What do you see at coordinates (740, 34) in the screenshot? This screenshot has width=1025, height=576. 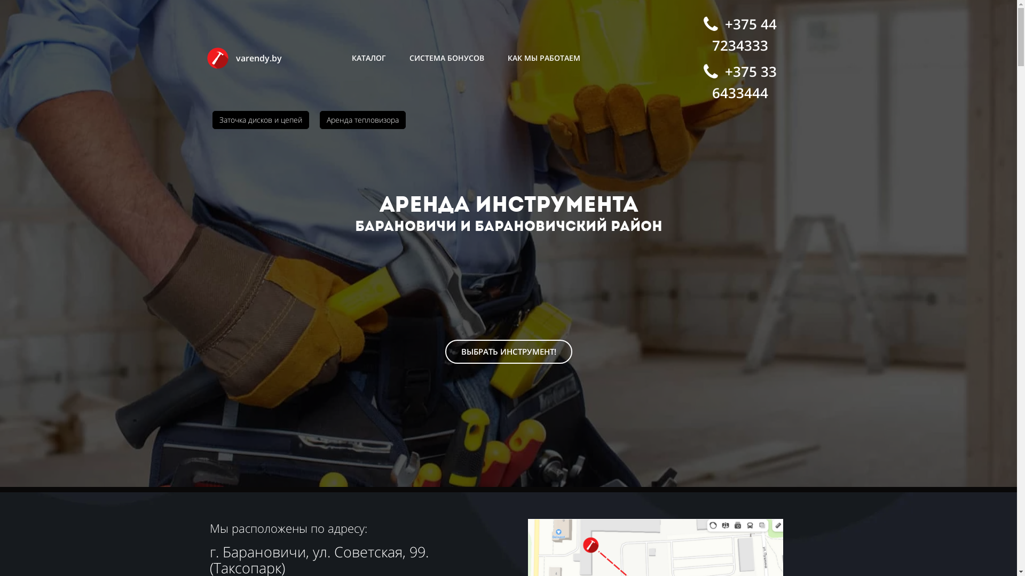 I see `+375 44 7234333` at bounding box center [740, 34].